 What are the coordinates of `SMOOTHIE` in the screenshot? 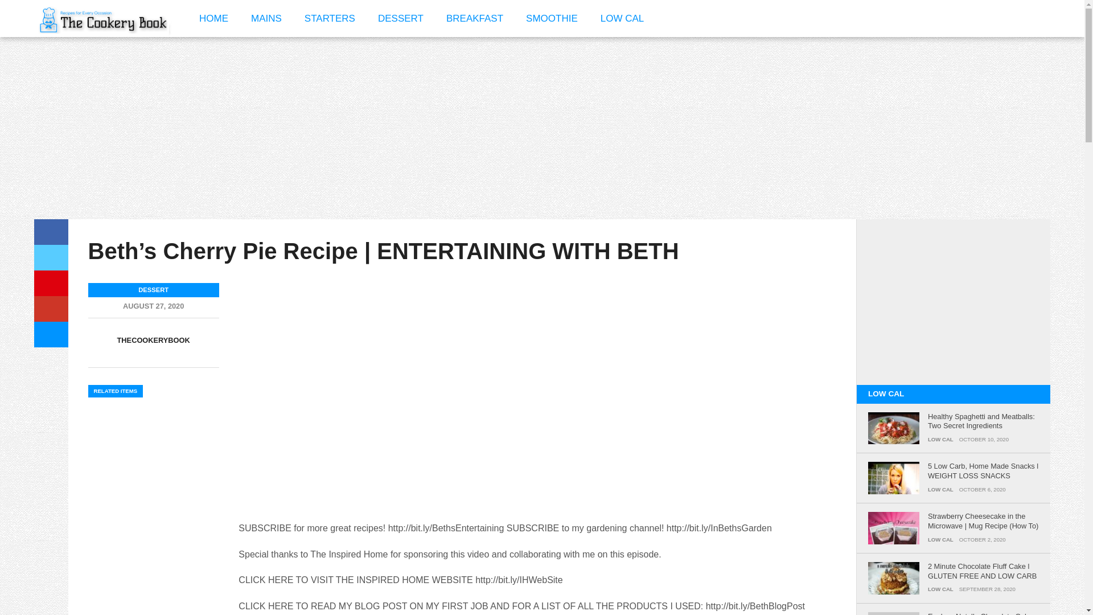 It's located at (552, 18).